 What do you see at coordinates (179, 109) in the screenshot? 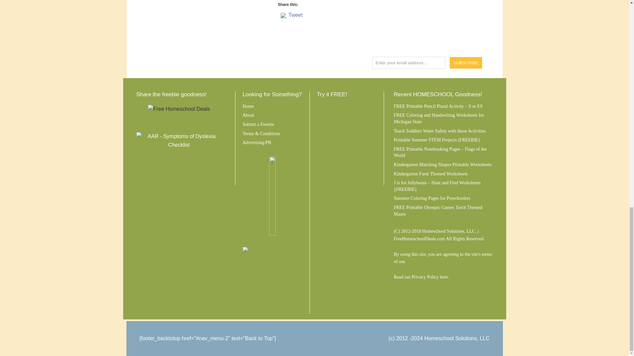
I see `Free Homeschool Deals` at bounding box center [179, 109].